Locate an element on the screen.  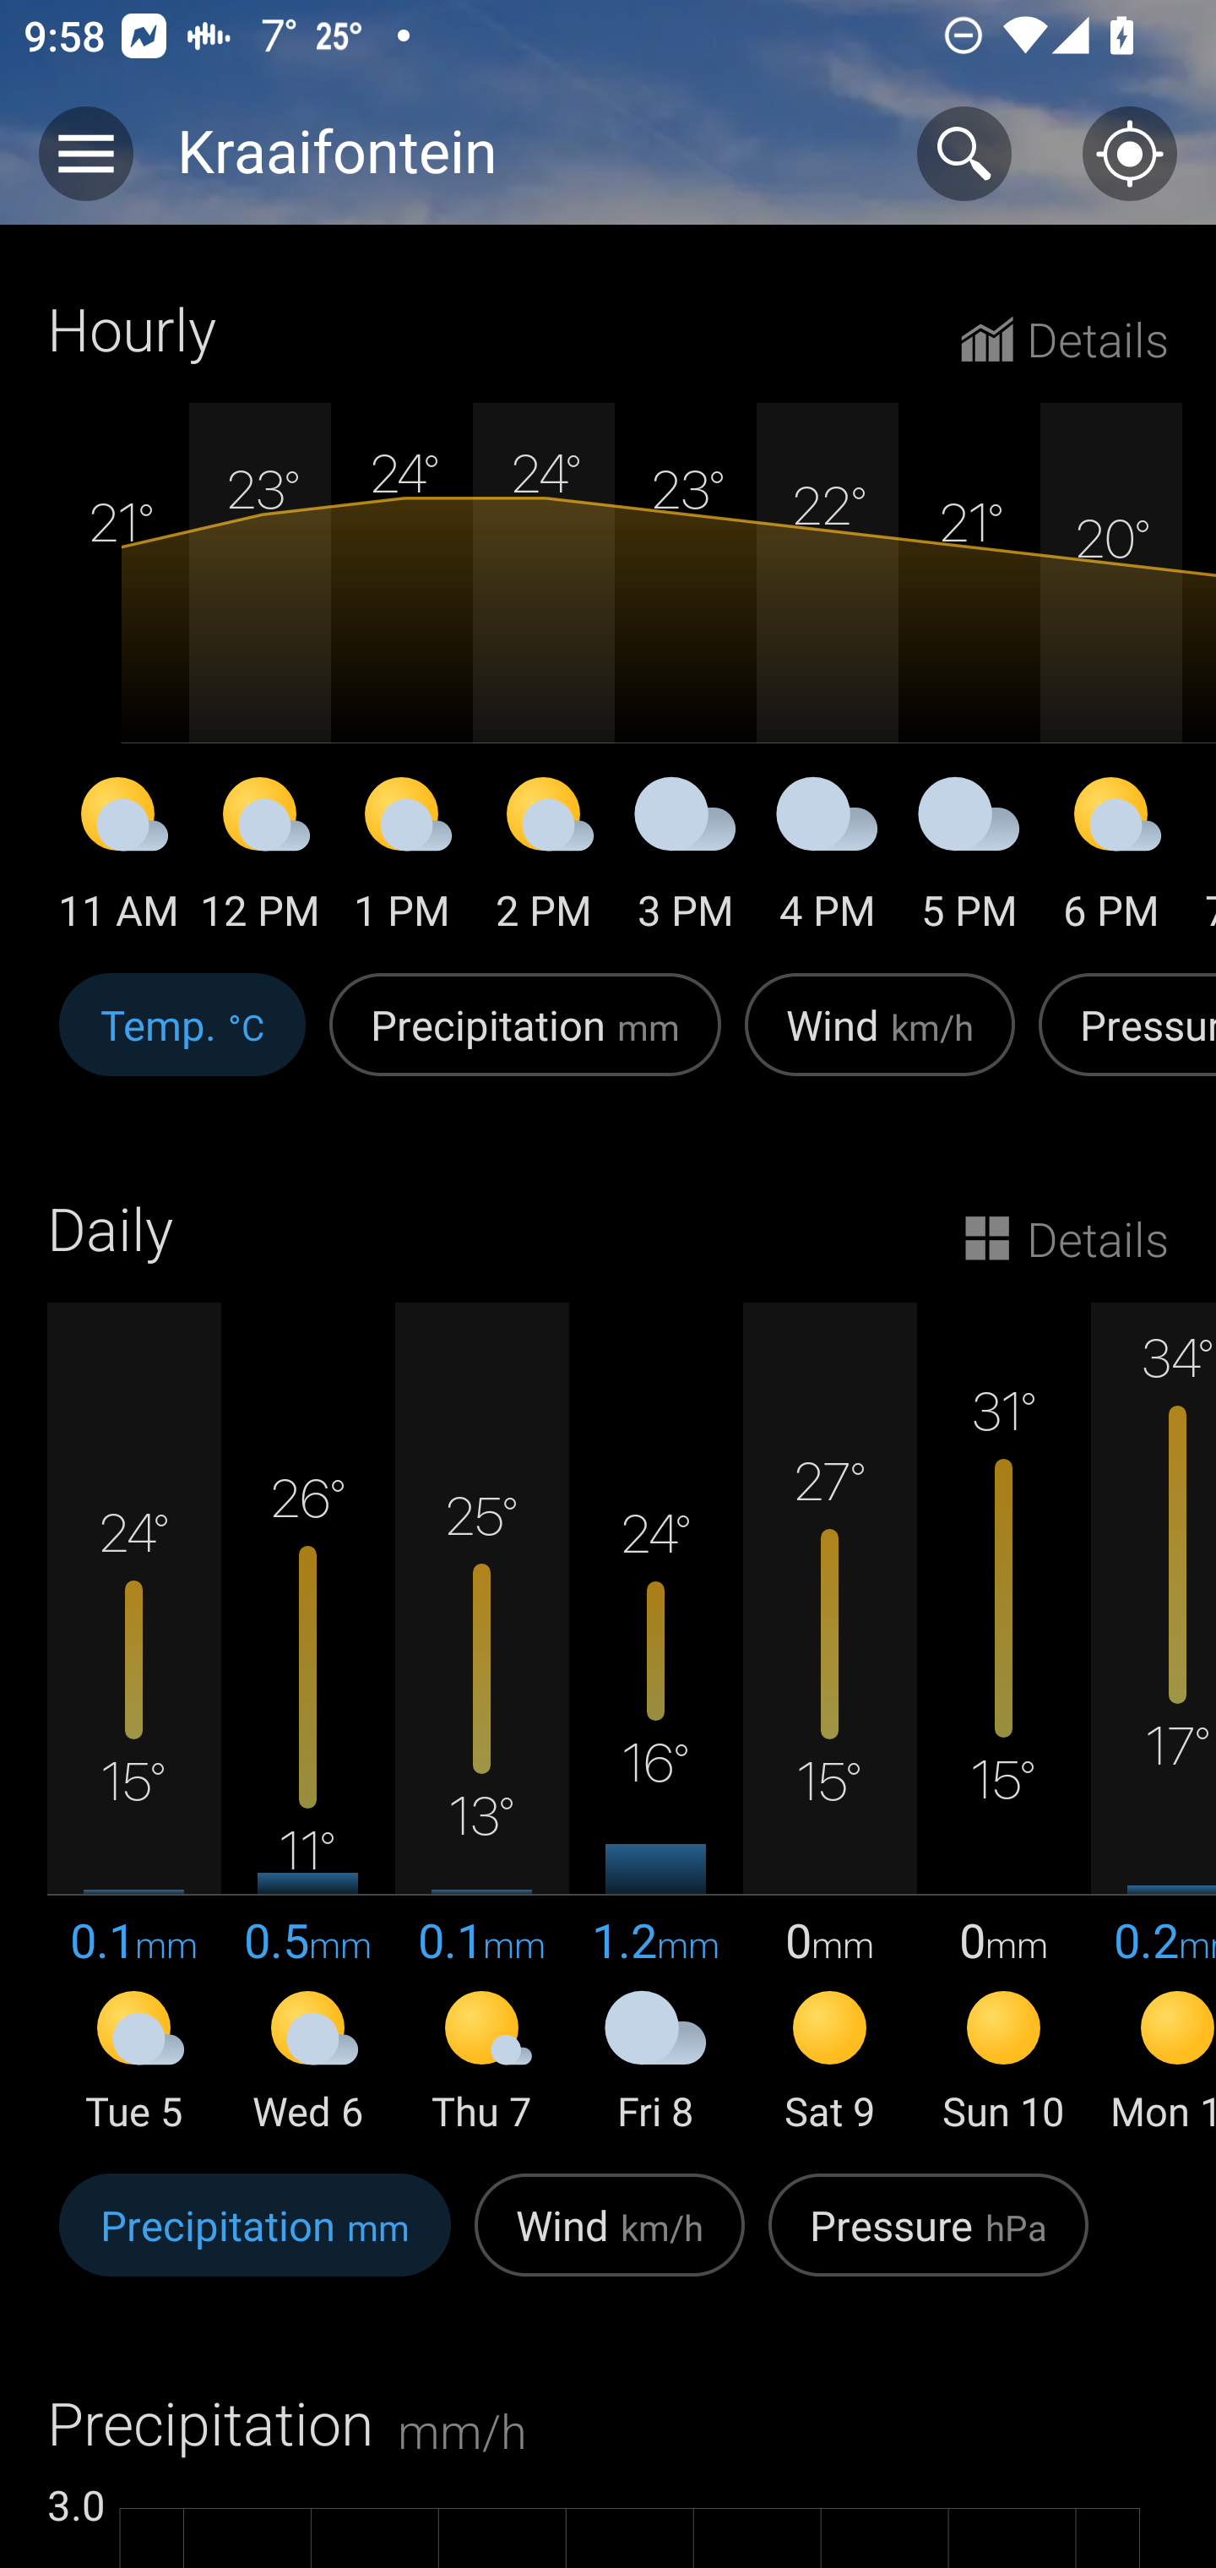
Pressure is located at coordinates (1121, 1042).